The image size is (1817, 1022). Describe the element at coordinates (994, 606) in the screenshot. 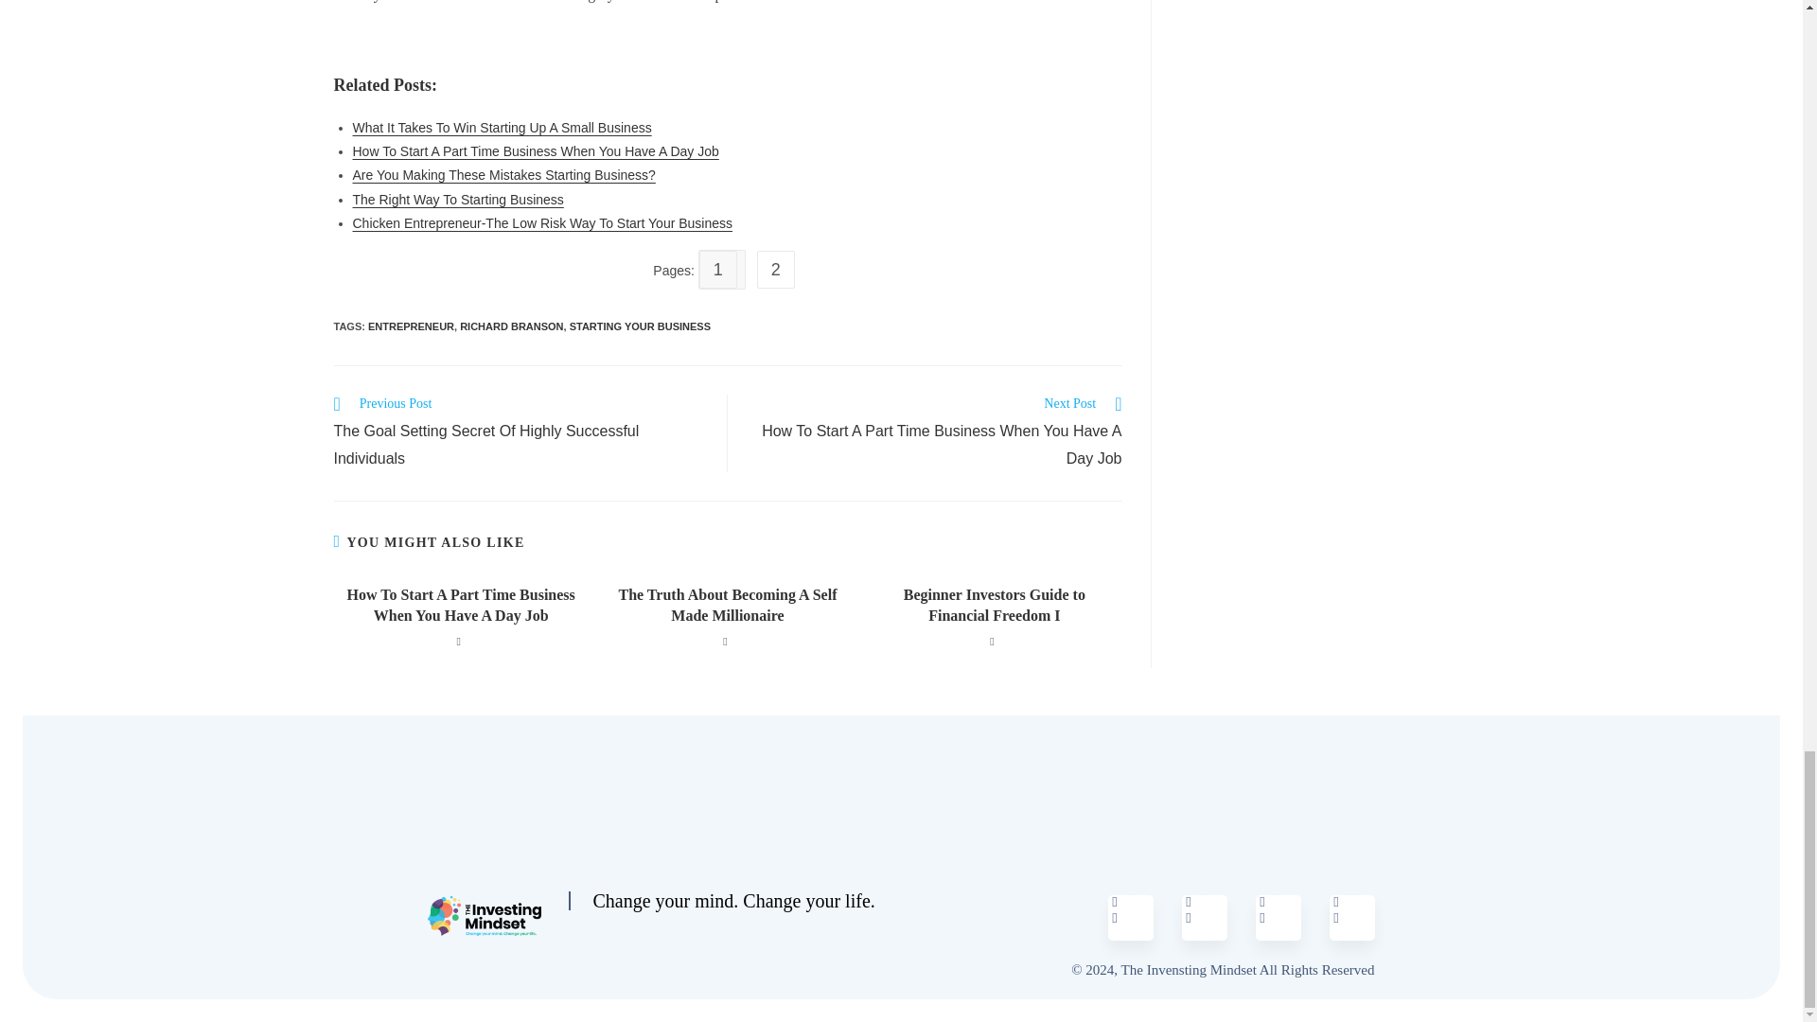

I see `Beginner Investors Guide to Financial Freedom I` at that location.